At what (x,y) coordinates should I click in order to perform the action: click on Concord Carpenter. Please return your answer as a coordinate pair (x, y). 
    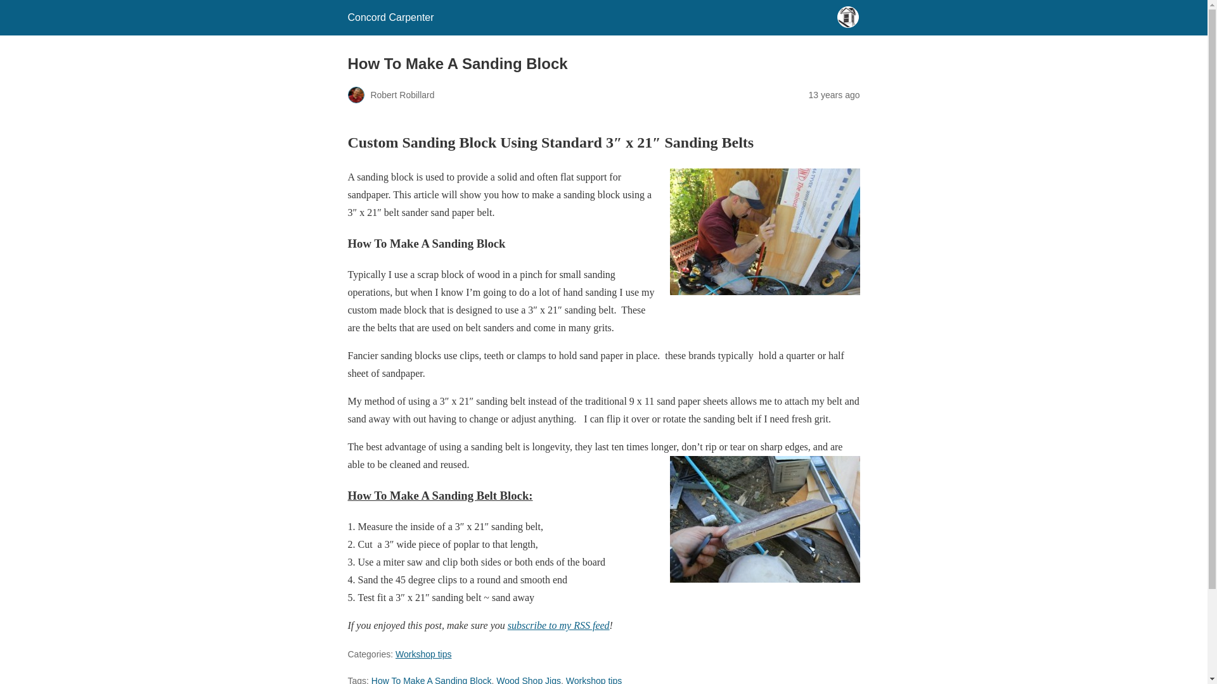
    Looking at the image, I should click on (390, 17).